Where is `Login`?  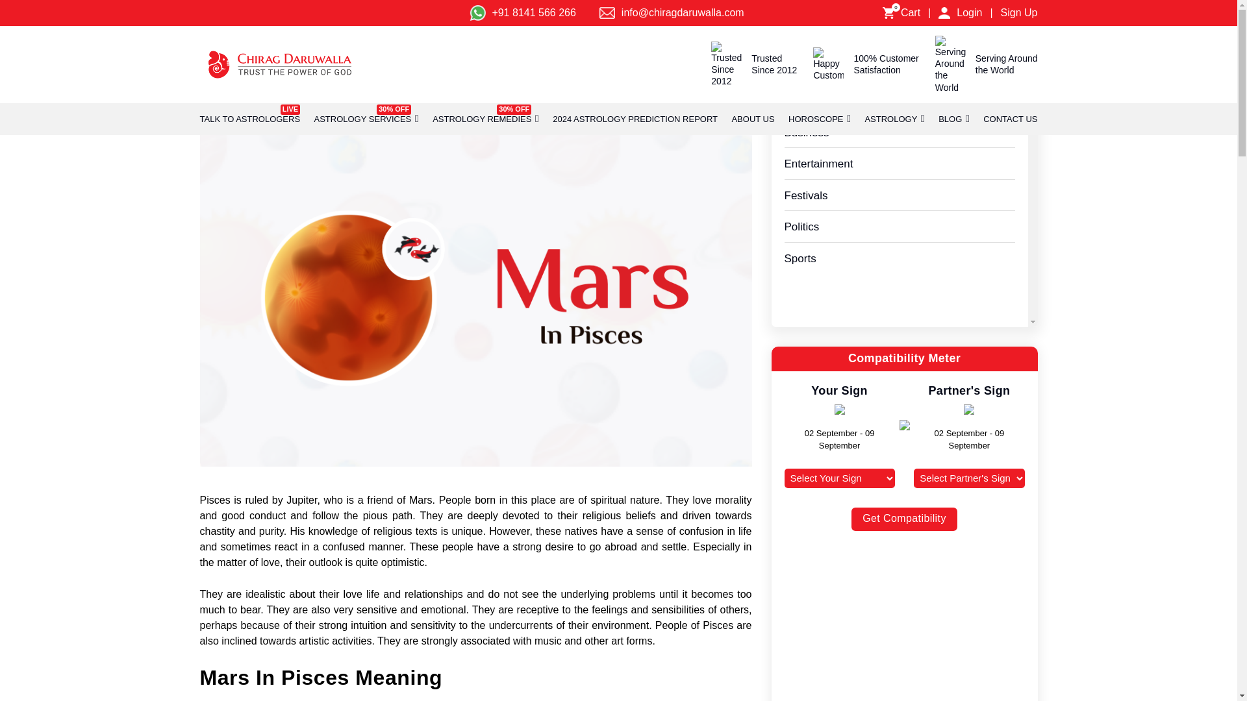 Login is located at coordinates (969, 13).